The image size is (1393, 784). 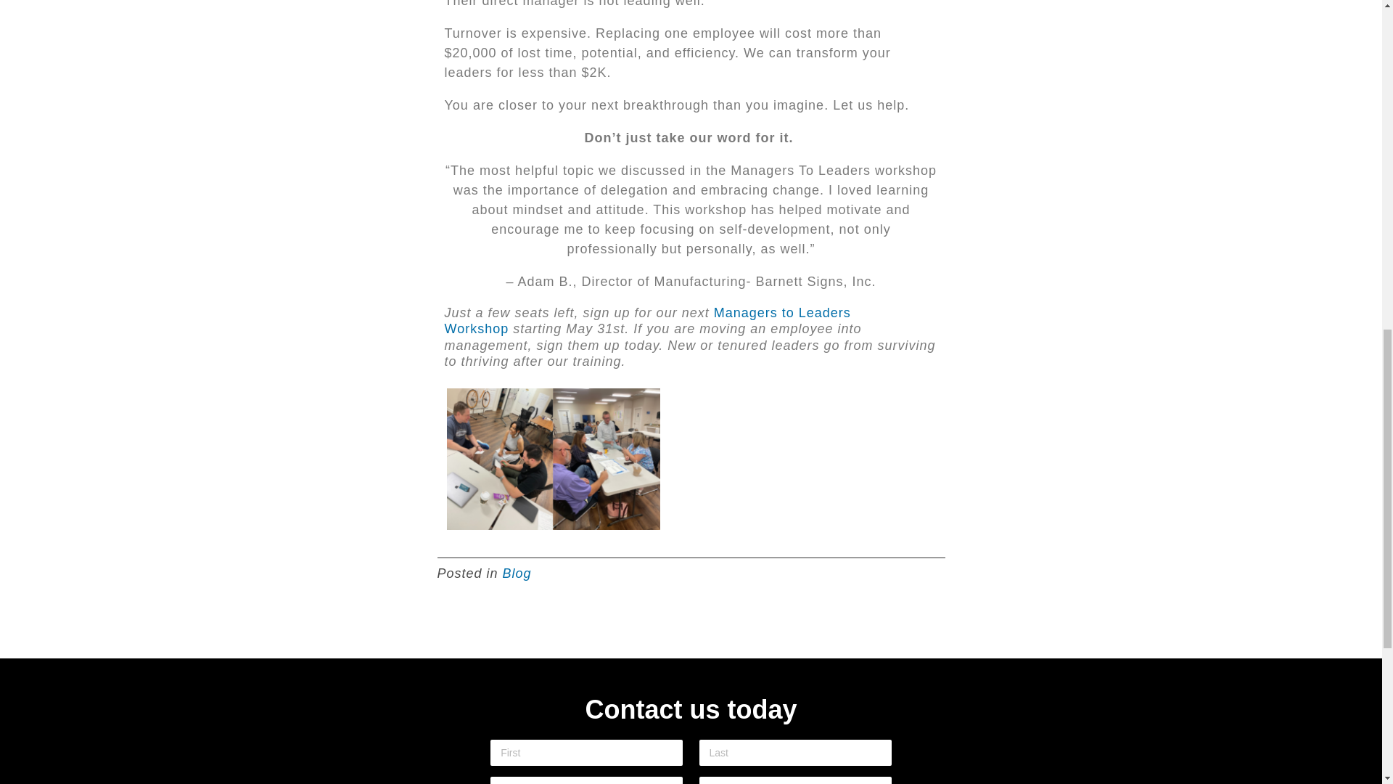 I want to click on Blog, so click(x=517, y=573).